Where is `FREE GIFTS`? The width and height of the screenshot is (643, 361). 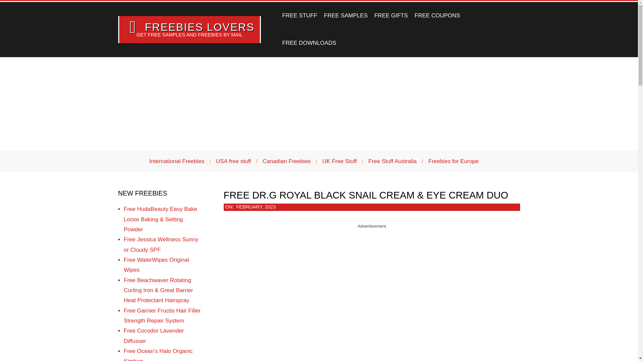
FREE GIFTS is located at coordinates (391, 15).